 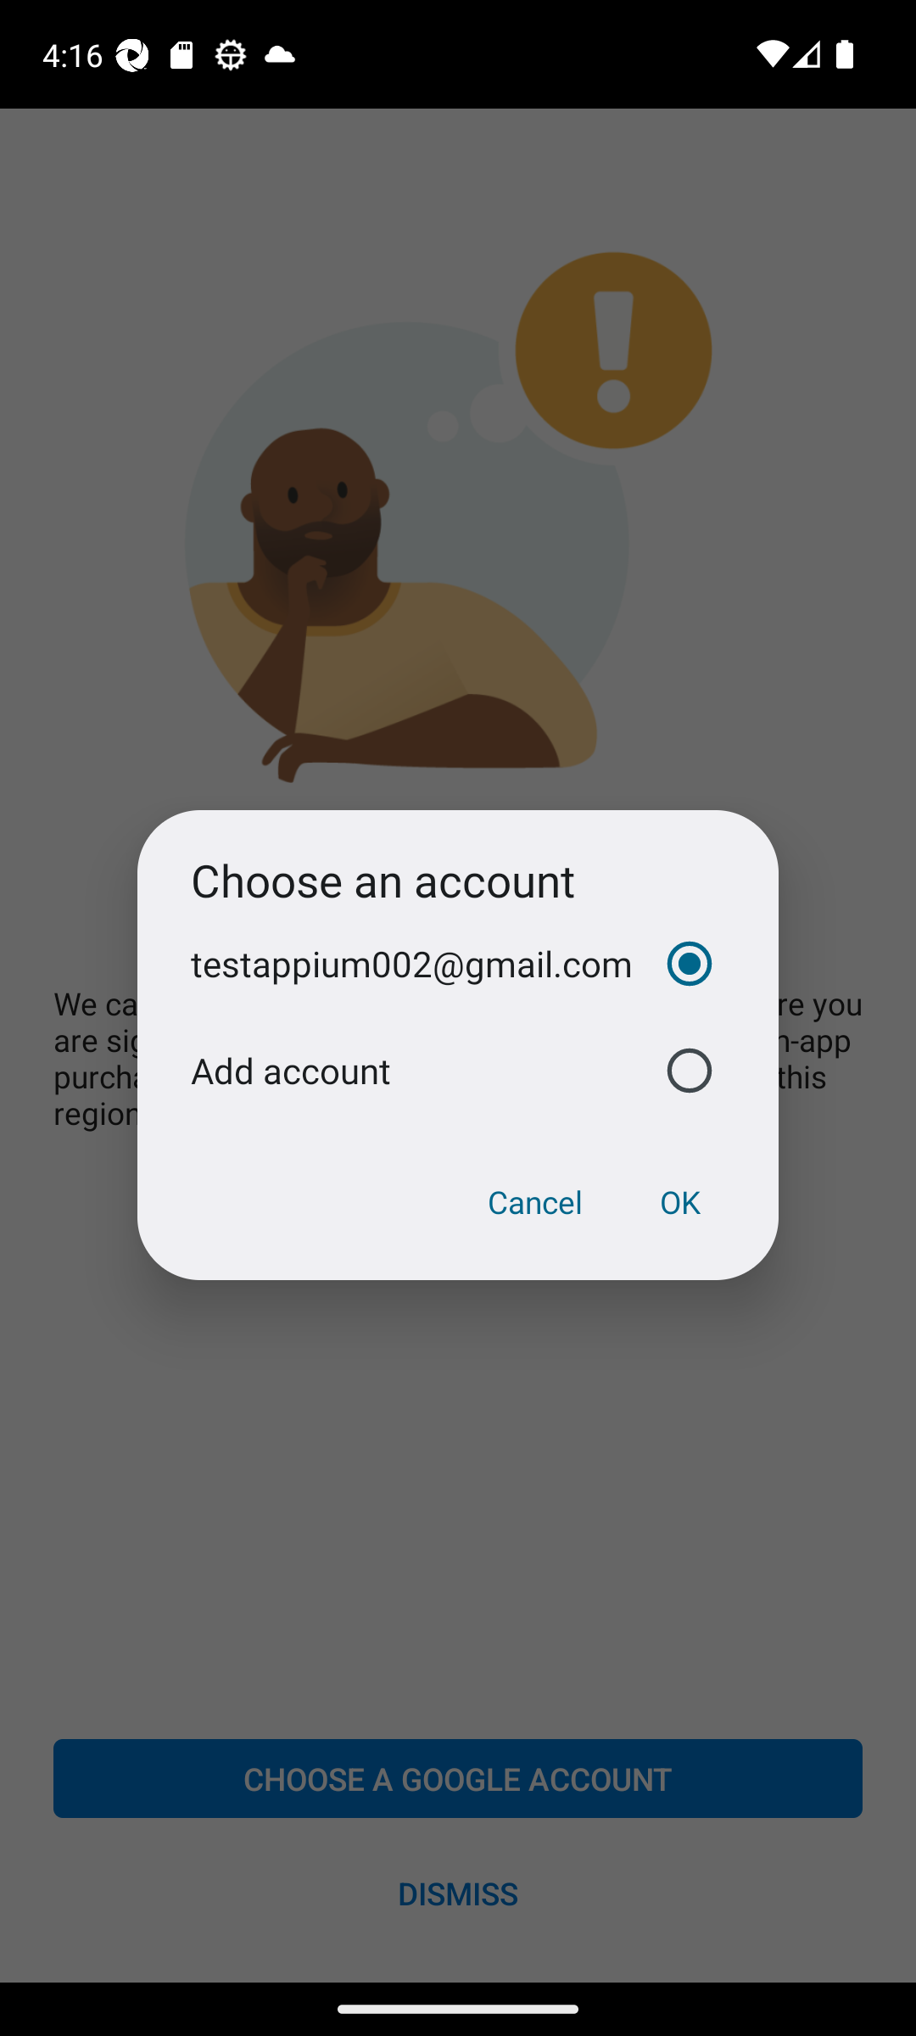 What do you see at coordinates (458, 1071) in the screenshot?
I see `Add account` at bounding box center [458, 1071].